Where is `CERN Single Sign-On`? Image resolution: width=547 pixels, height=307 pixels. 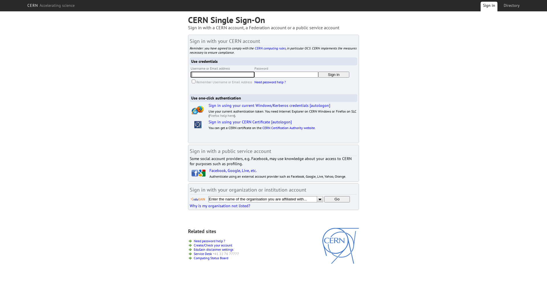
CERN Single Sign-On is located at coordinates (226, 20).